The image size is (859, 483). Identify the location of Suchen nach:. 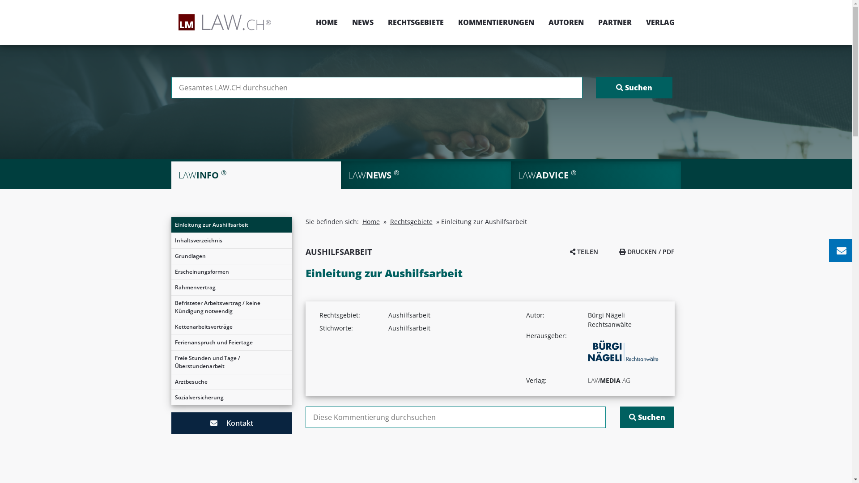
(455, 417).